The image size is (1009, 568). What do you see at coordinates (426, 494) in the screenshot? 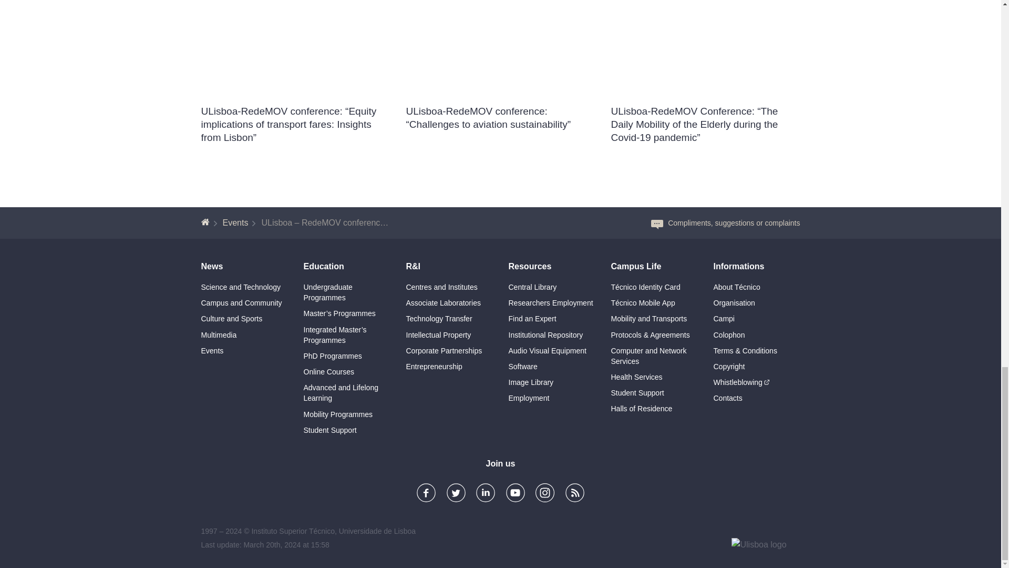
I see `Follow us on Facebook` at bounding box center [426, 494].